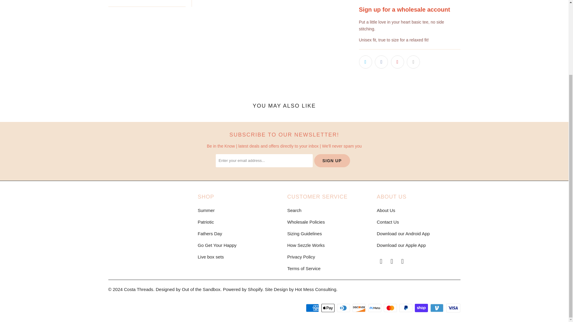 The height and width of the screenshot is (322, 573). I want to click on Email this to a friend, so click(413, 62).